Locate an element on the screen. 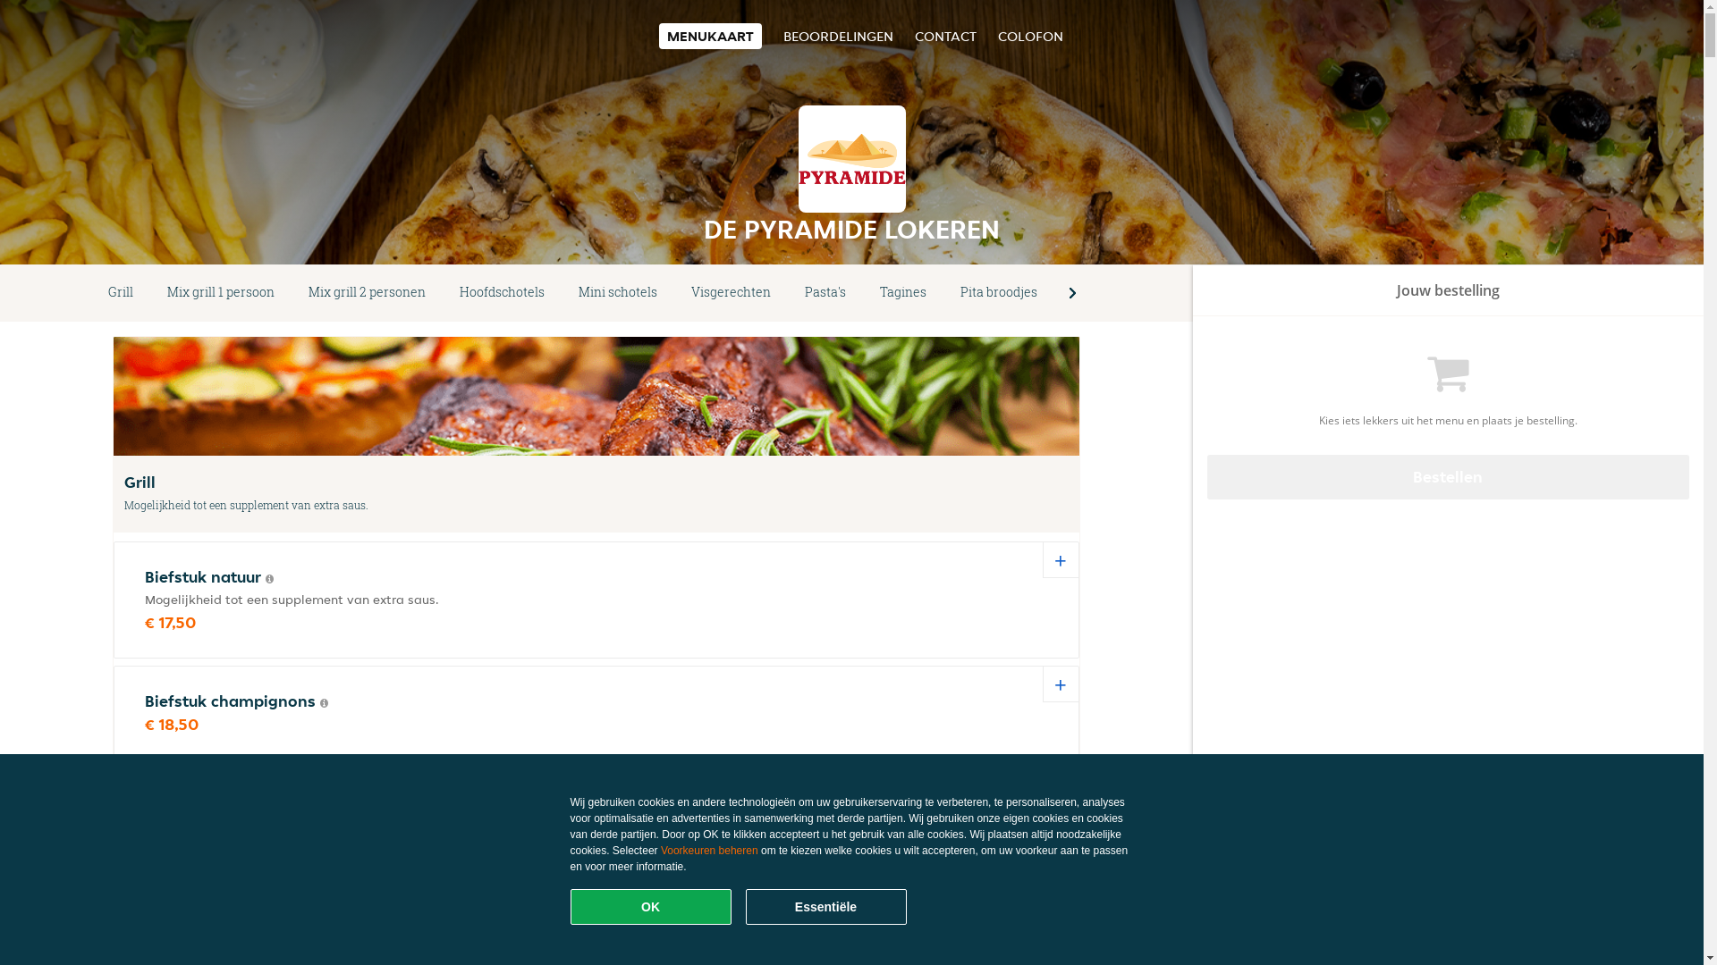 This screenshot has width=1717, height=965. Bestellen is located at coordinates (1449, 477).